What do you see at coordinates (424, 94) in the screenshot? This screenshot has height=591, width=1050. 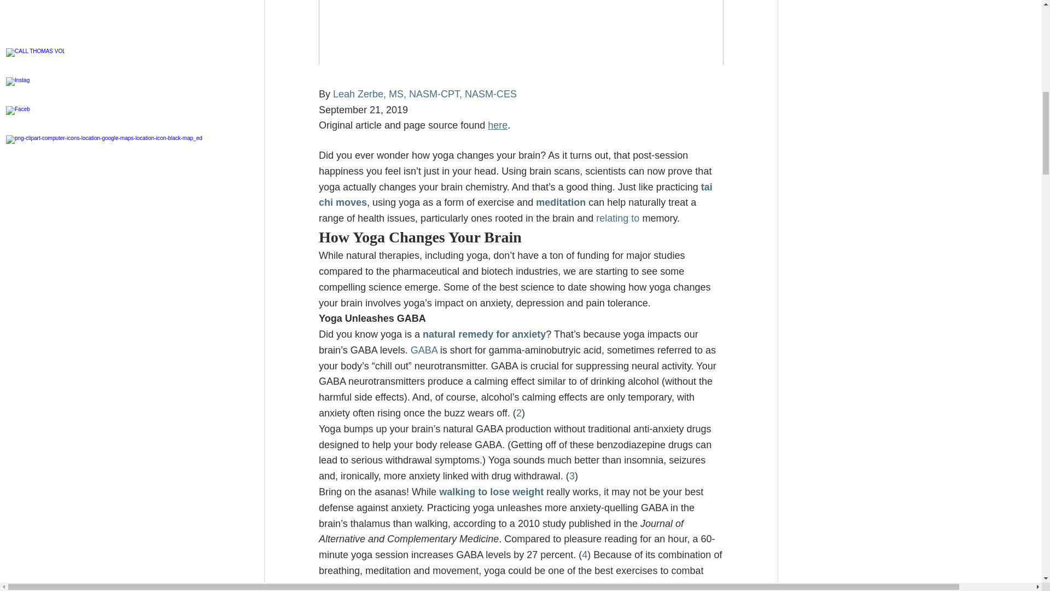 I see `Leah Zerbe, MS, NASM-CPT, NASM-CES` at bounding box center [424, 94].